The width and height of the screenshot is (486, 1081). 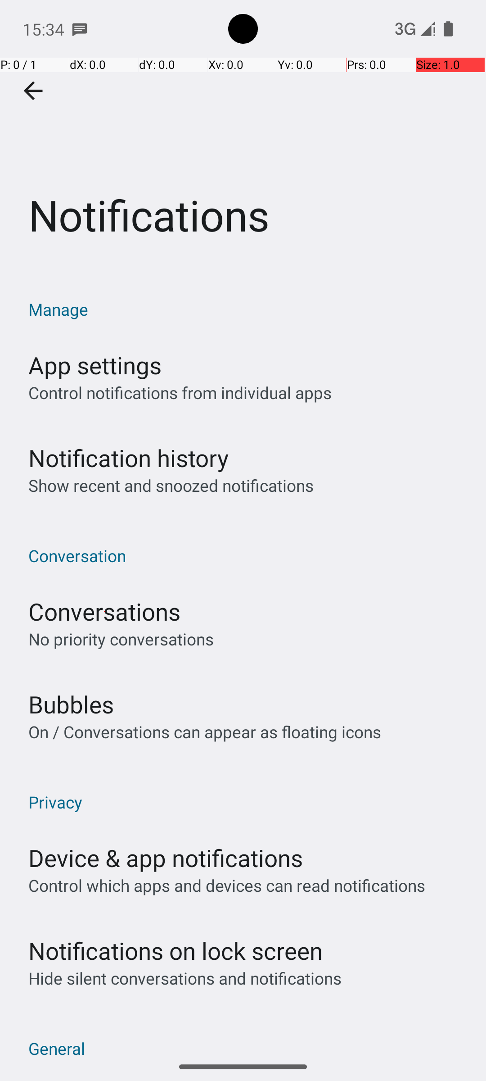 I want to click on Control which apps and devices can read notifications, so click(x=227, y=886).